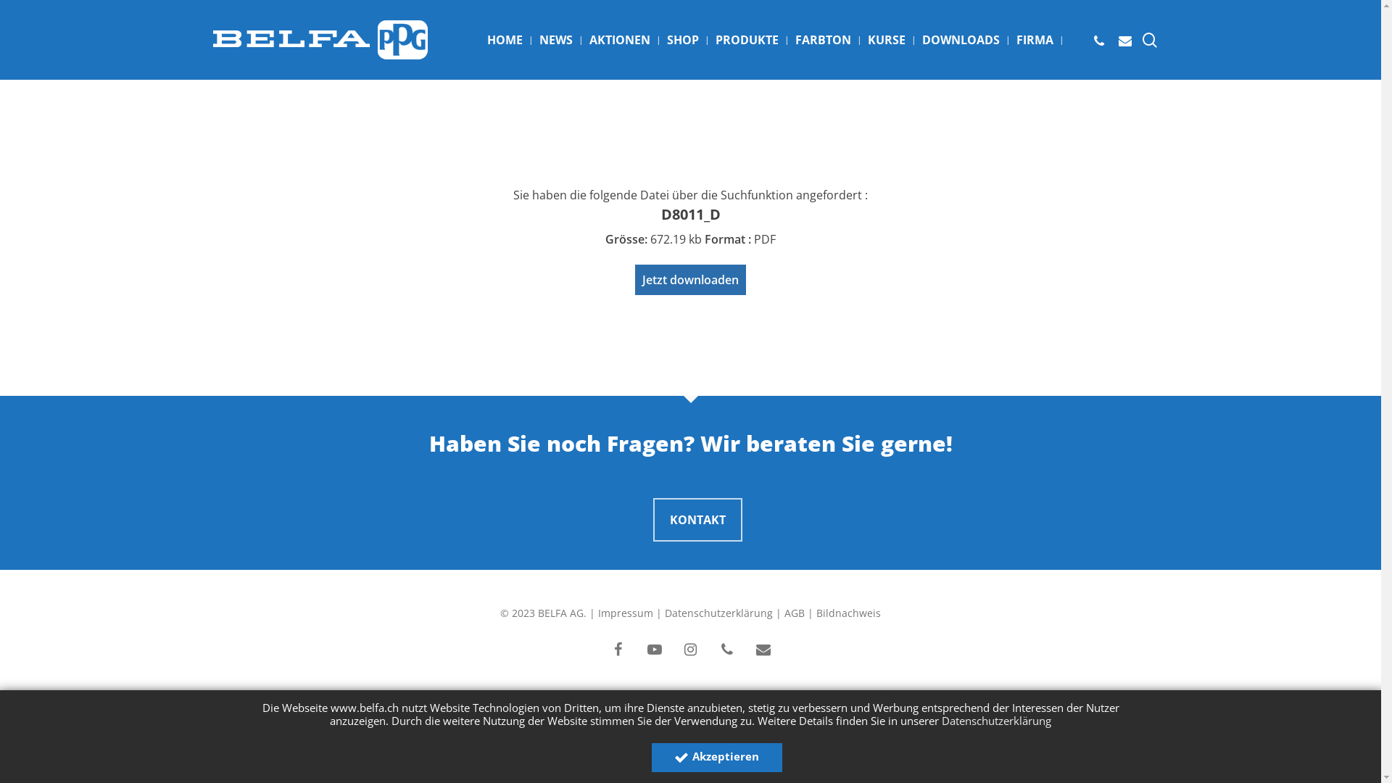 Image resolution: width=1392 pixels, height=783 pixels. What do you see at coordinates (886, 40) in the screenshot?
I see `KURSE` at bounding box center [886, 40].